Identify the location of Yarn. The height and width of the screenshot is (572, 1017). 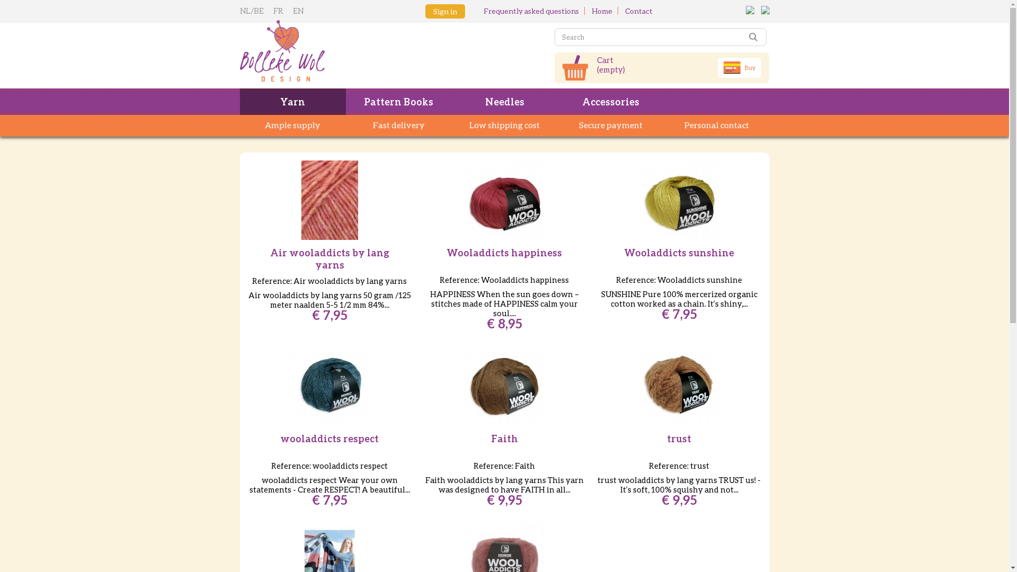
(292, 102).